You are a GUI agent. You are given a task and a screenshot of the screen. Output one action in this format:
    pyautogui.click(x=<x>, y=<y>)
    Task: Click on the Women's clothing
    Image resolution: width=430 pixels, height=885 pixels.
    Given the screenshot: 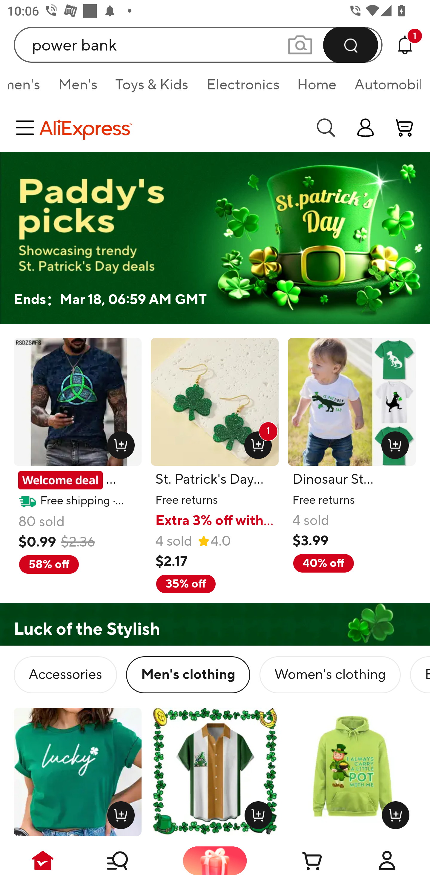 What is the action you would take?
    pyautogui.click(x=330, y=675)
    